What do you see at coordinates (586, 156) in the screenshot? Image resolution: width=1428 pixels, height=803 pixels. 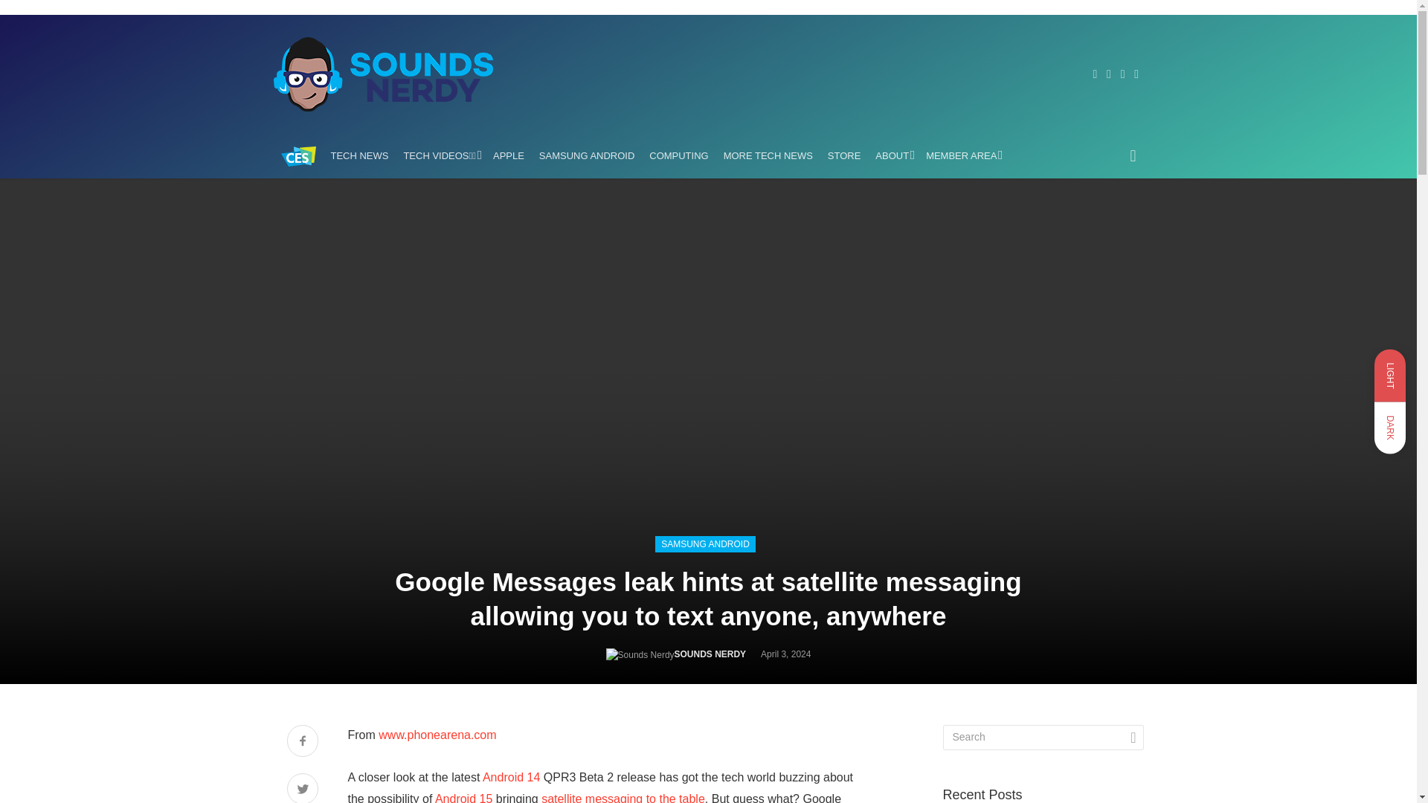 I see `SAMSUNG ANDROID` at bounding box center [586, 156].